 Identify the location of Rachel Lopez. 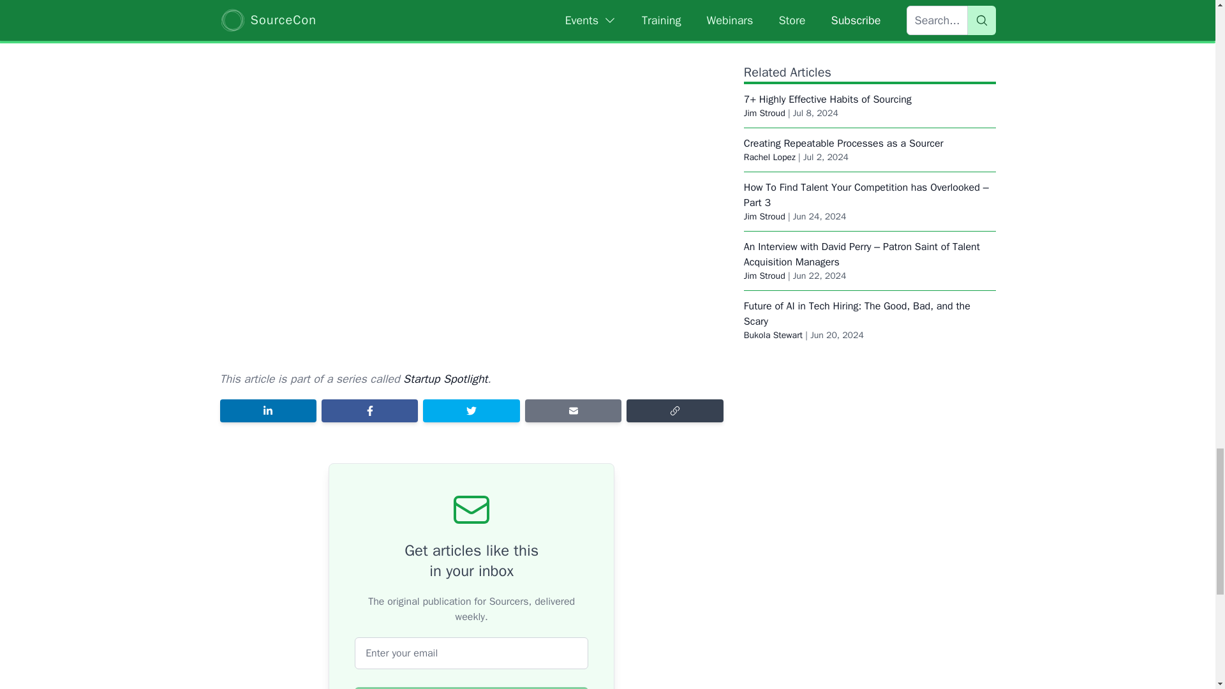
(769, 56).